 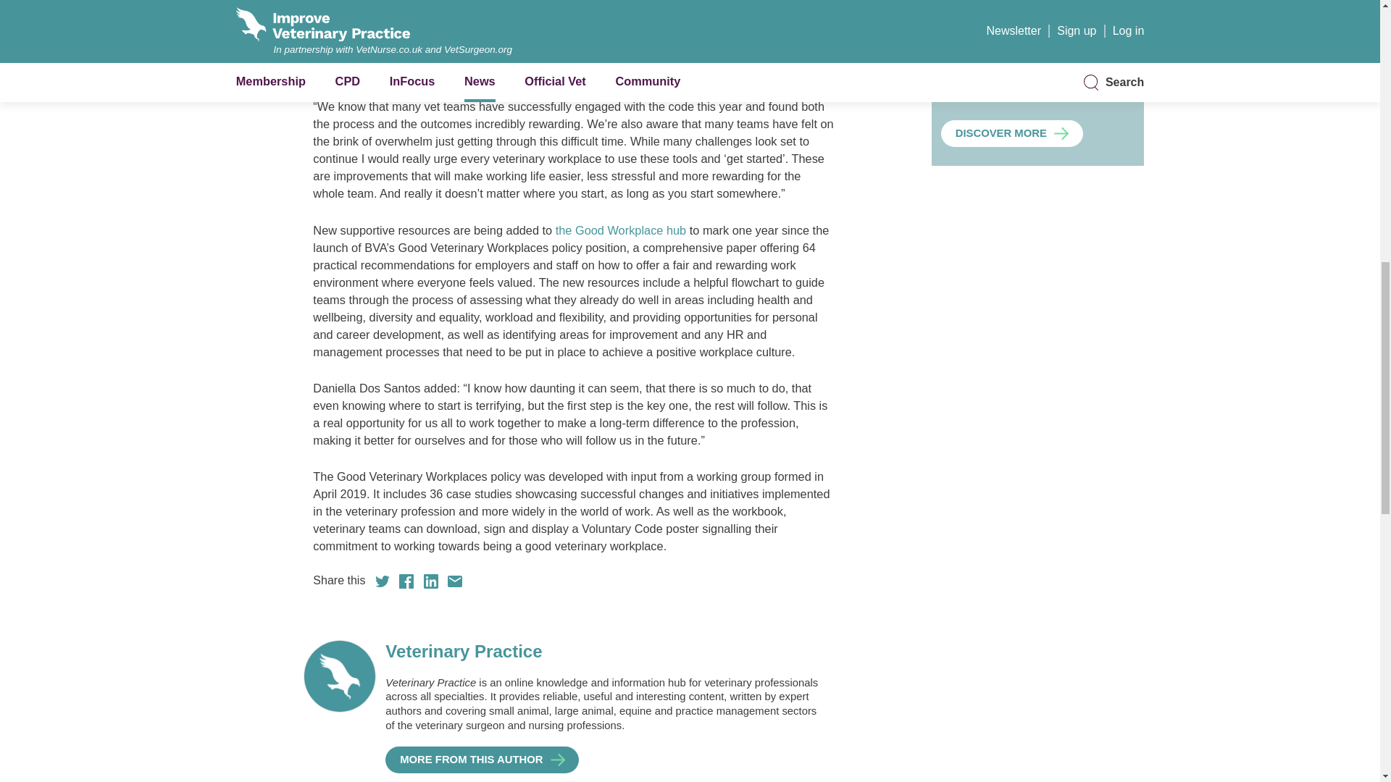 What do you see at coordinates (406, 581) in the screenshot?
I see `Share on Facebook` at bounding box center [406, 581].